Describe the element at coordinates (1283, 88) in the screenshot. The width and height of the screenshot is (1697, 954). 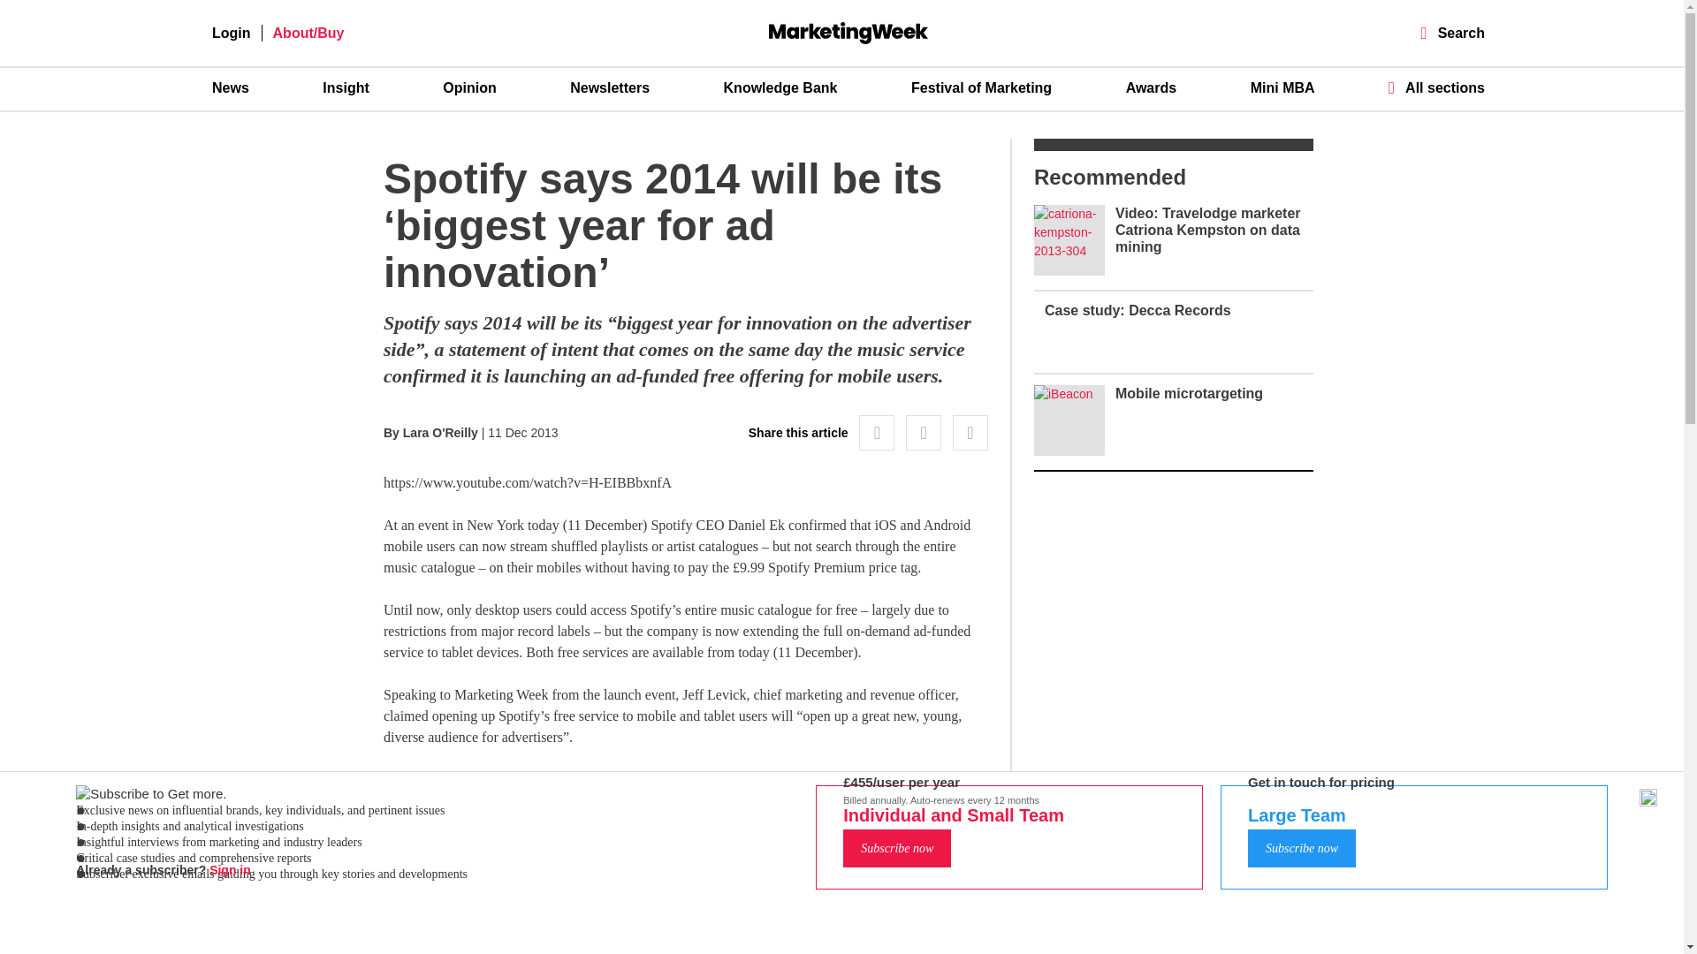
I see `Mini MBA` at that location.